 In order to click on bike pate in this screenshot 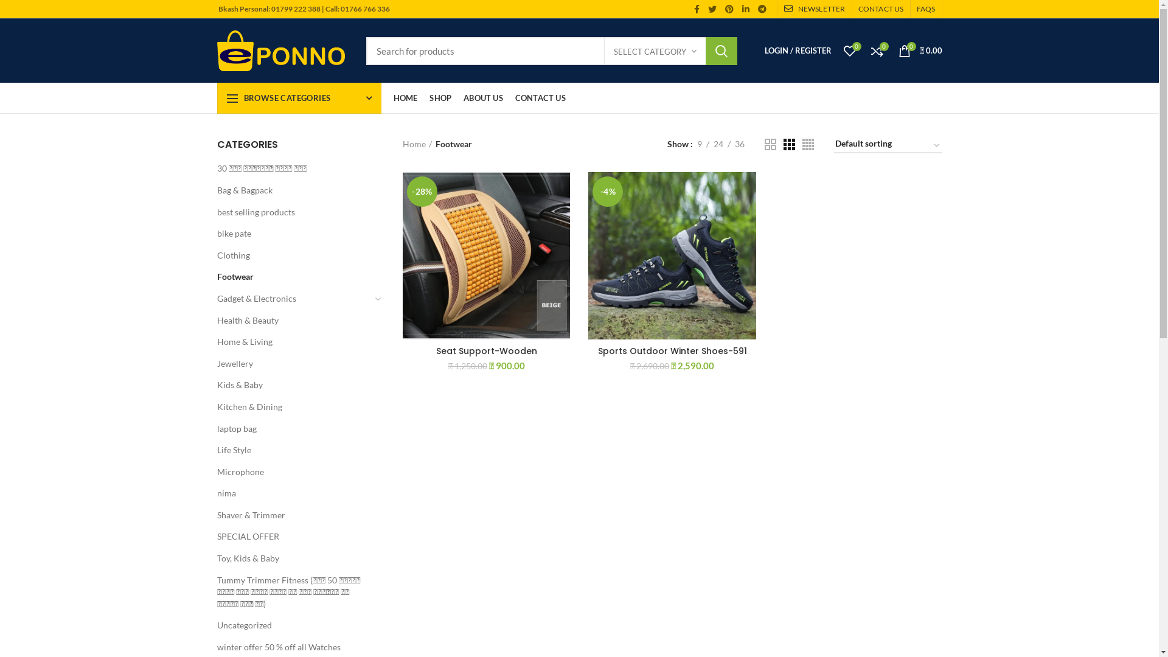, I will do `click(293, 234)`.